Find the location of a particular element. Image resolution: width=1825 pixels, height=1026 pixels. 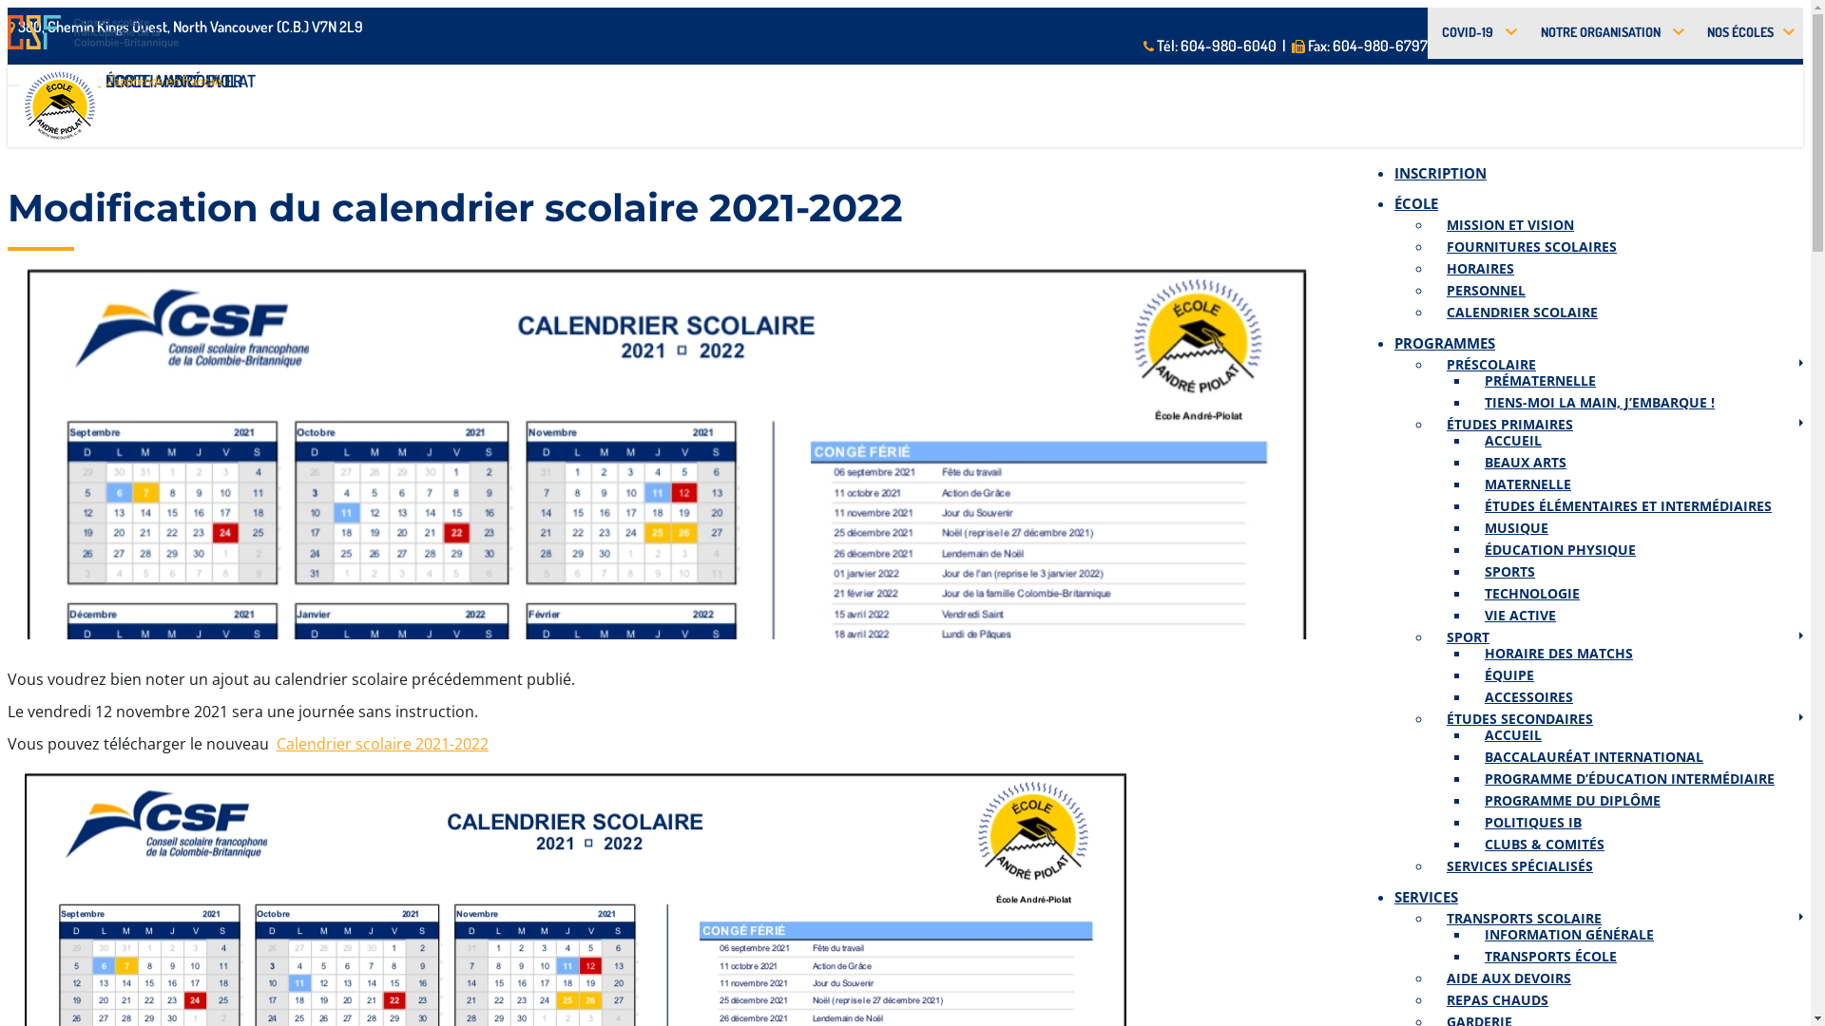

CALENDRIER SCOLAIRE is located at coordinates (1525, 312).